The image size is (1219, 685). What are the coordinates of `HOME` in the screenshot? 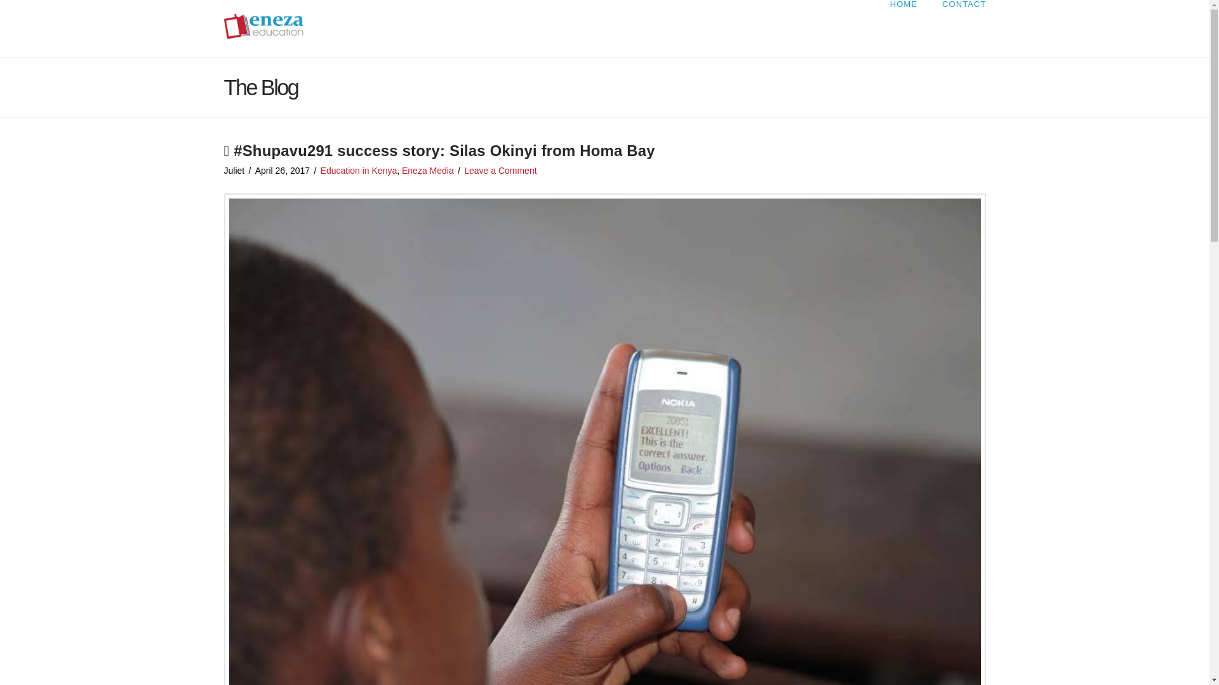 It's located at (903, 28).